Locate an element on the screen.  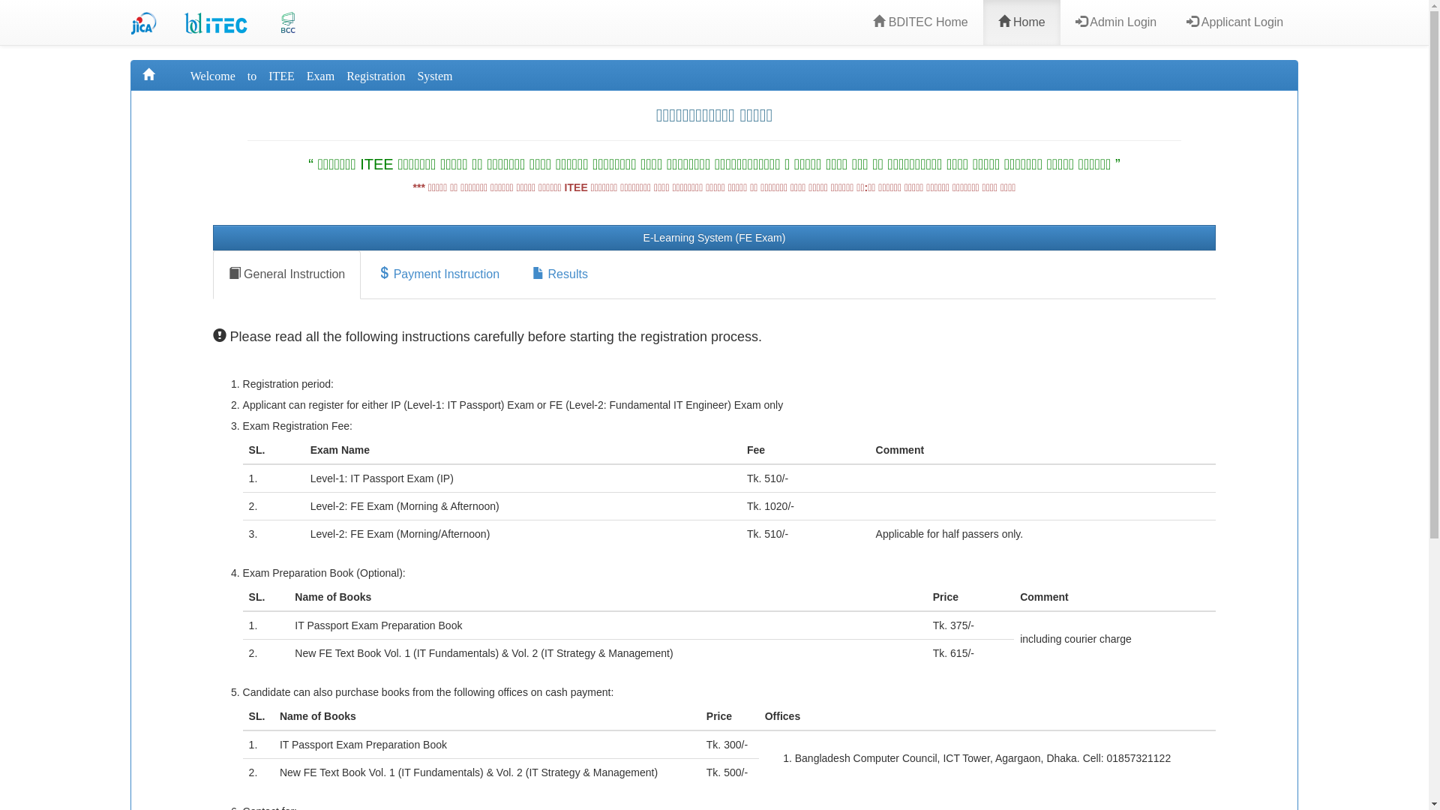
 Results is located at coordinates (560, 274).